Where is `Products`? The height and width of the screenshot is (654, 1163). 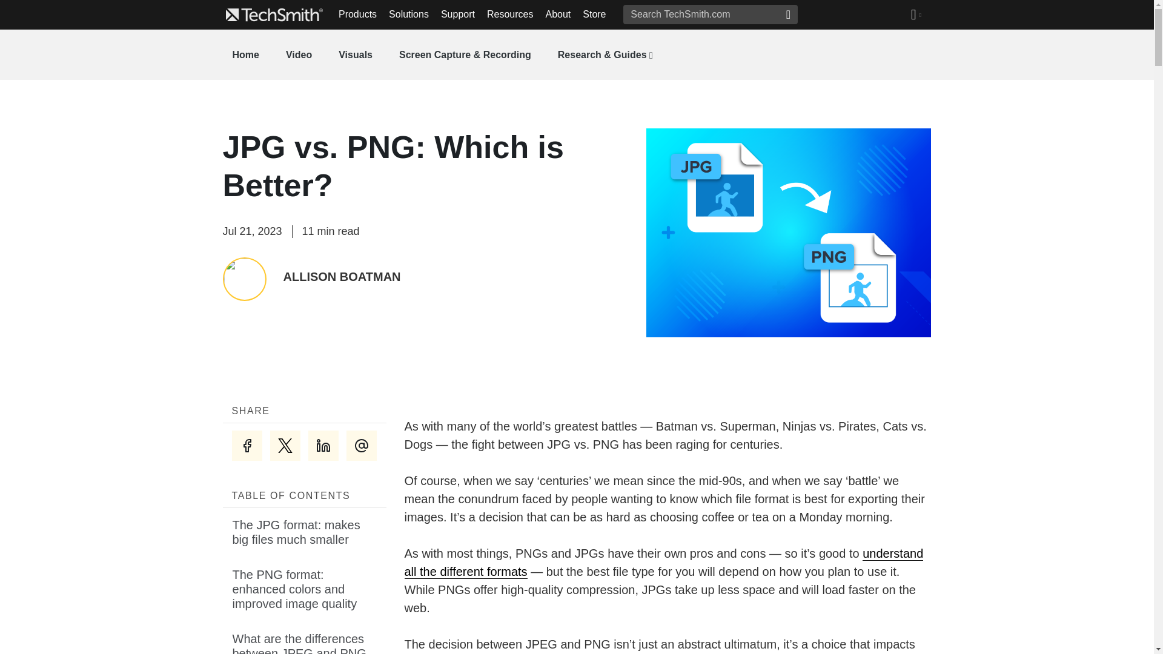
Products is located at coordinates (357, 15).